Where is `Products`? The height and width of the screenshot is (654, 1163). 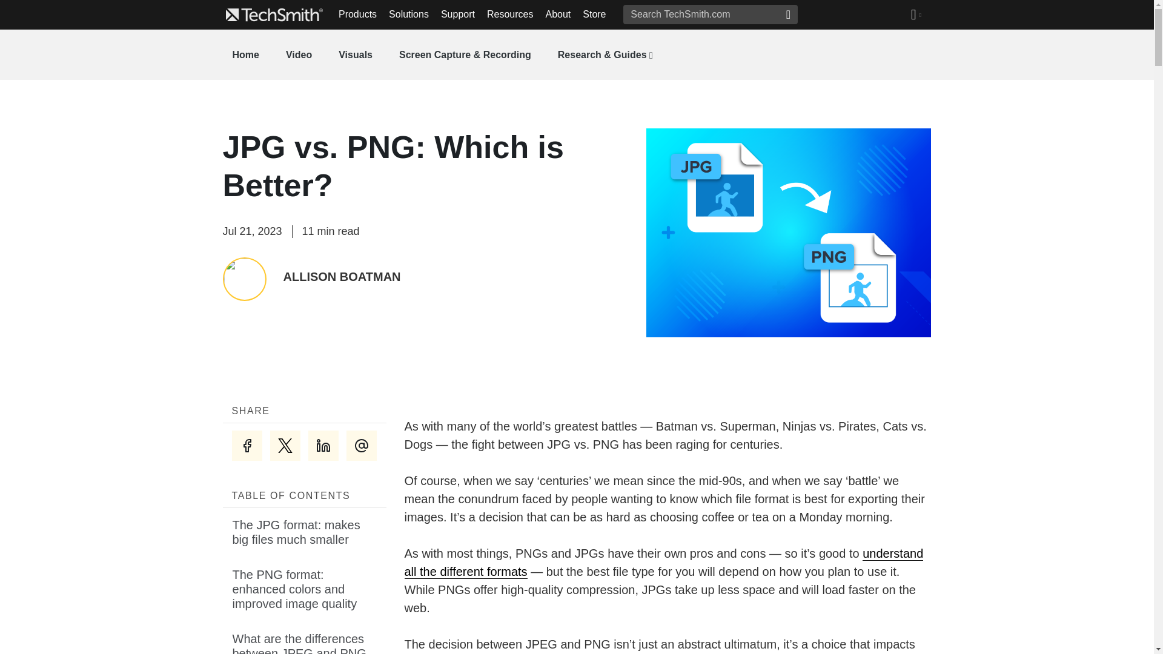
Products is located at coordinates (357, 15).